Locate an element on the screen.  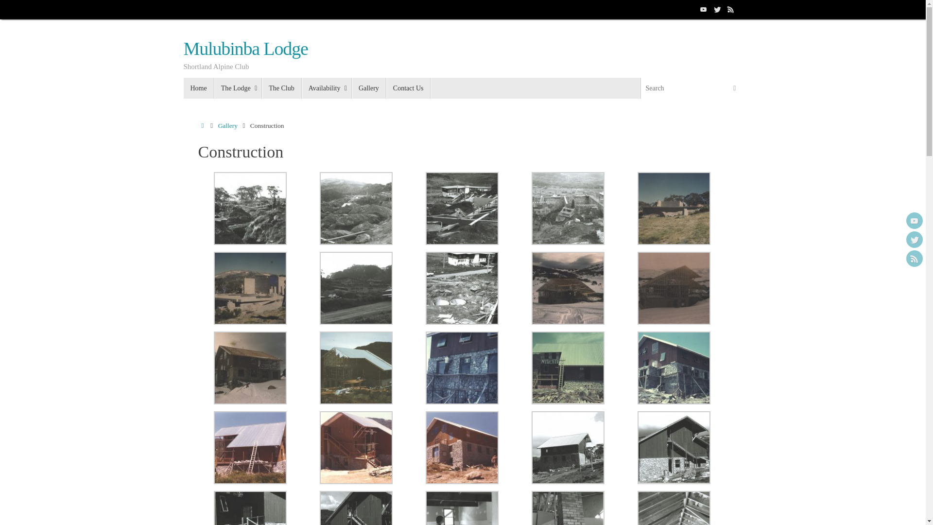
YouTube is located at coordinates (915, 221).